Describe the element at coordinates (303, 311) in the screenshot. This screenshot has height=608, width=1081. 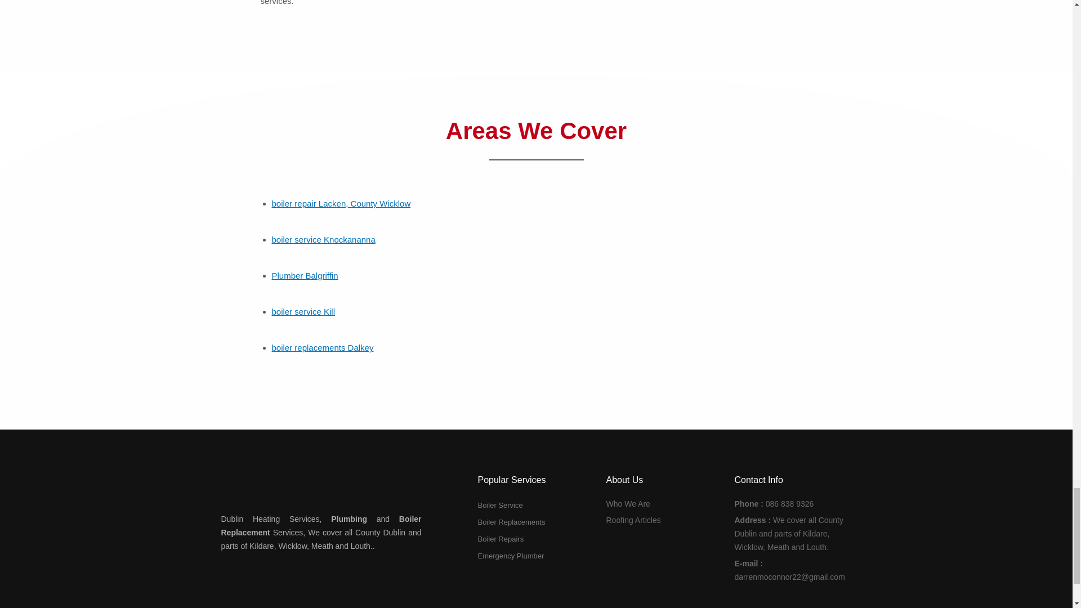
I see `boiler service Kill` at that location.